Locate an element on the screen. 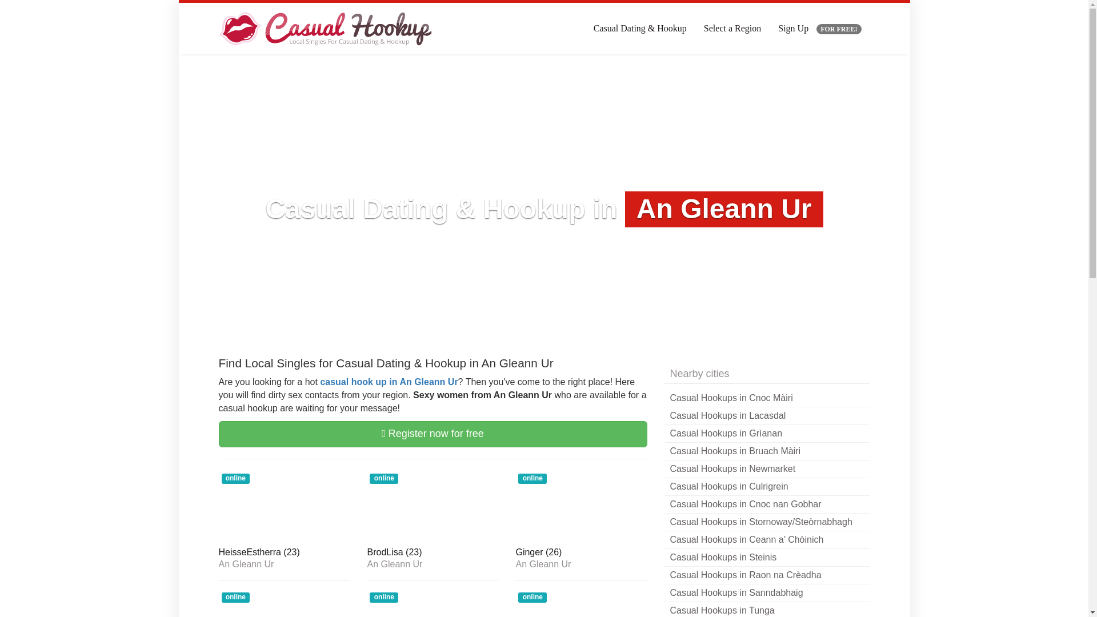 Image resolution: width=1097 pixels, height=617 pixels. Register now for free is located at coordinates (433, 434).